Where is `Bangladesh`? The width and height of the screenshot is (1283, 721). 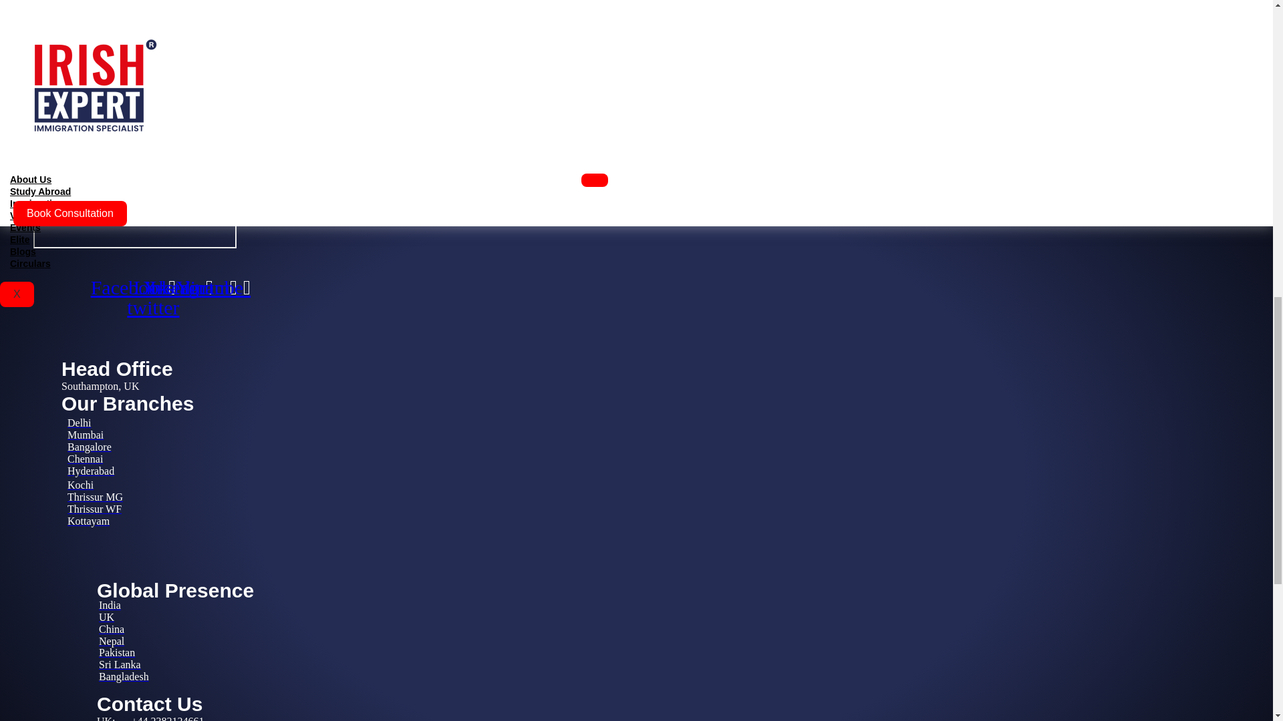
Bangladesh is located at coordinates (123, 676).